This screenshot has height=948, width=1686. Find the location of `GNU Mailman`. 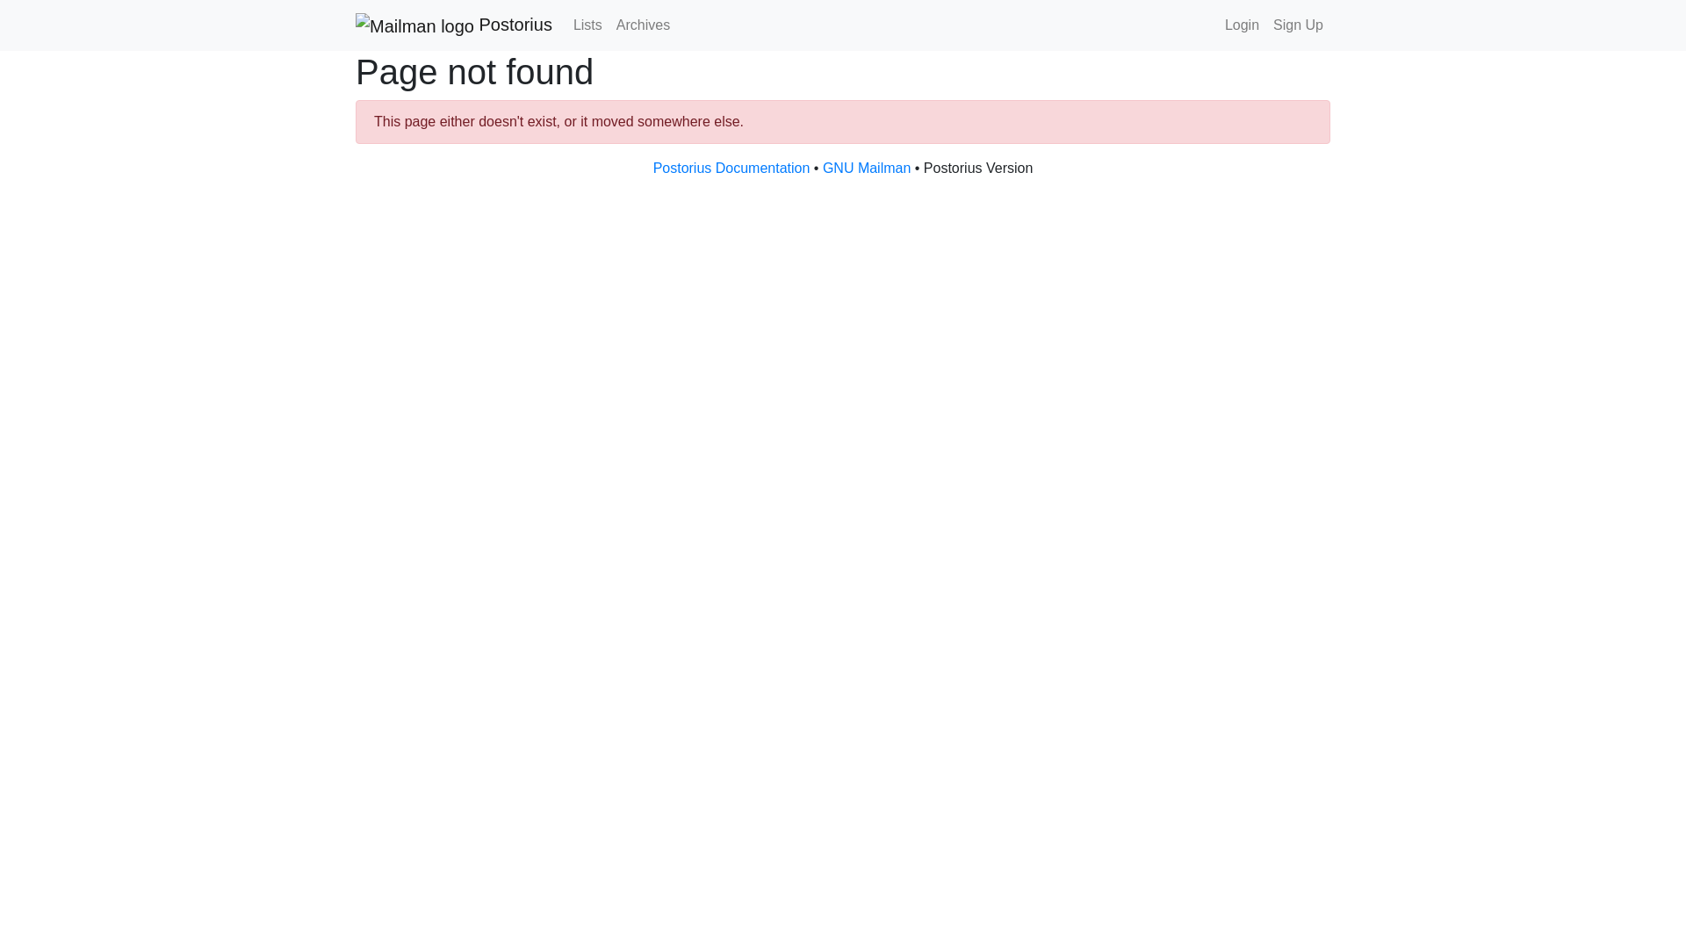

GNU Mailman is located at coordinates (866, 167).